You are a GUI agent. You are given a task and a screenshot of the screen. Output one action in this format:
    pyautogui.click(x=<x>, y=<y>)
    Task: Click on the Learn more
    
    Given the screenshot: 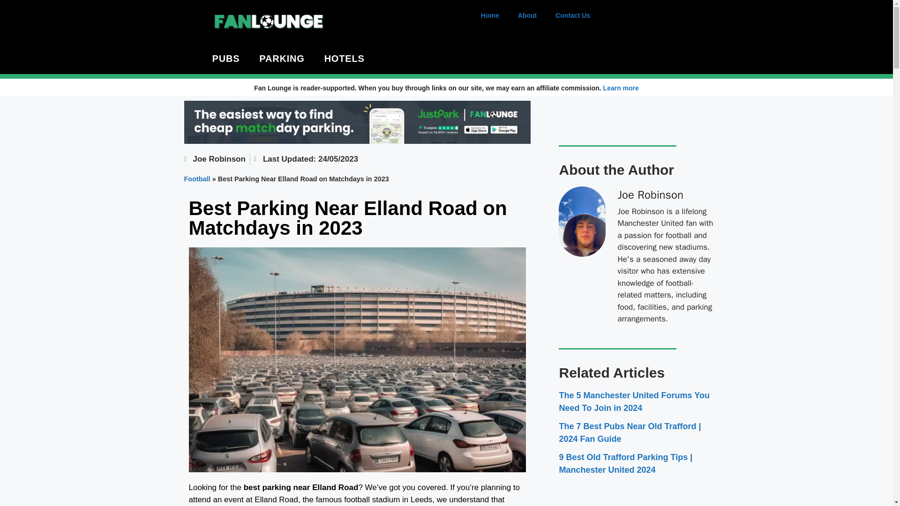 What is the action you would take?
    pyautogui.click(x=621, y=88)
    